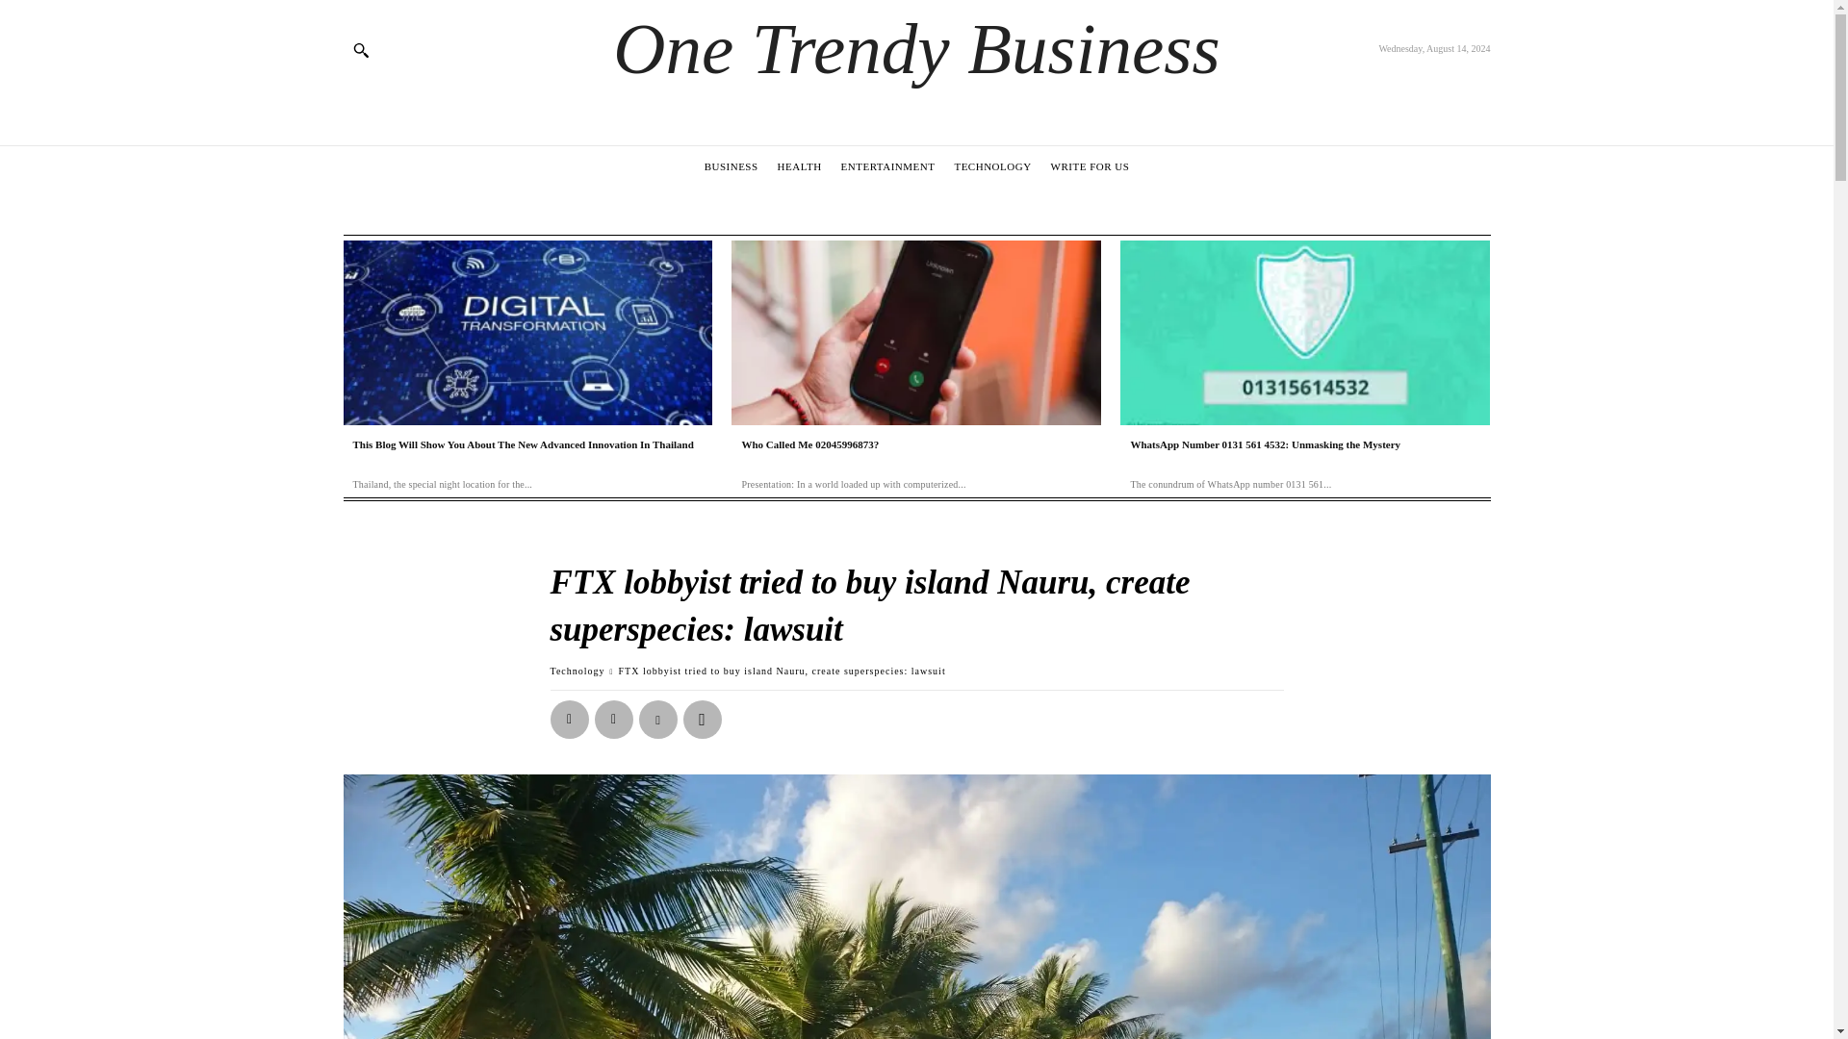 The image size is (1848, 1039). I want to click on ENTERTAINMENT, so click(888, 165).